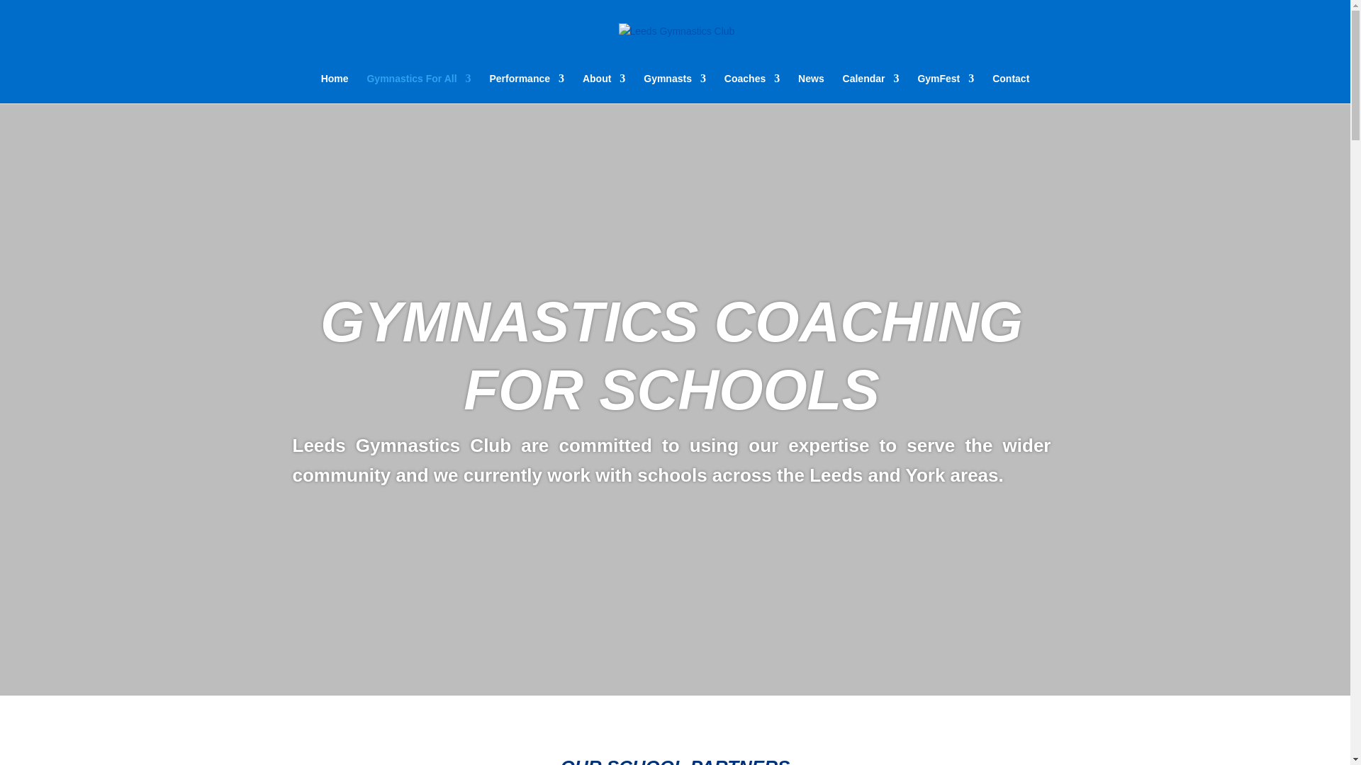  Describe the element at coordinates (675, 88) in the screenshot. I see `Gymnasts` at that location.